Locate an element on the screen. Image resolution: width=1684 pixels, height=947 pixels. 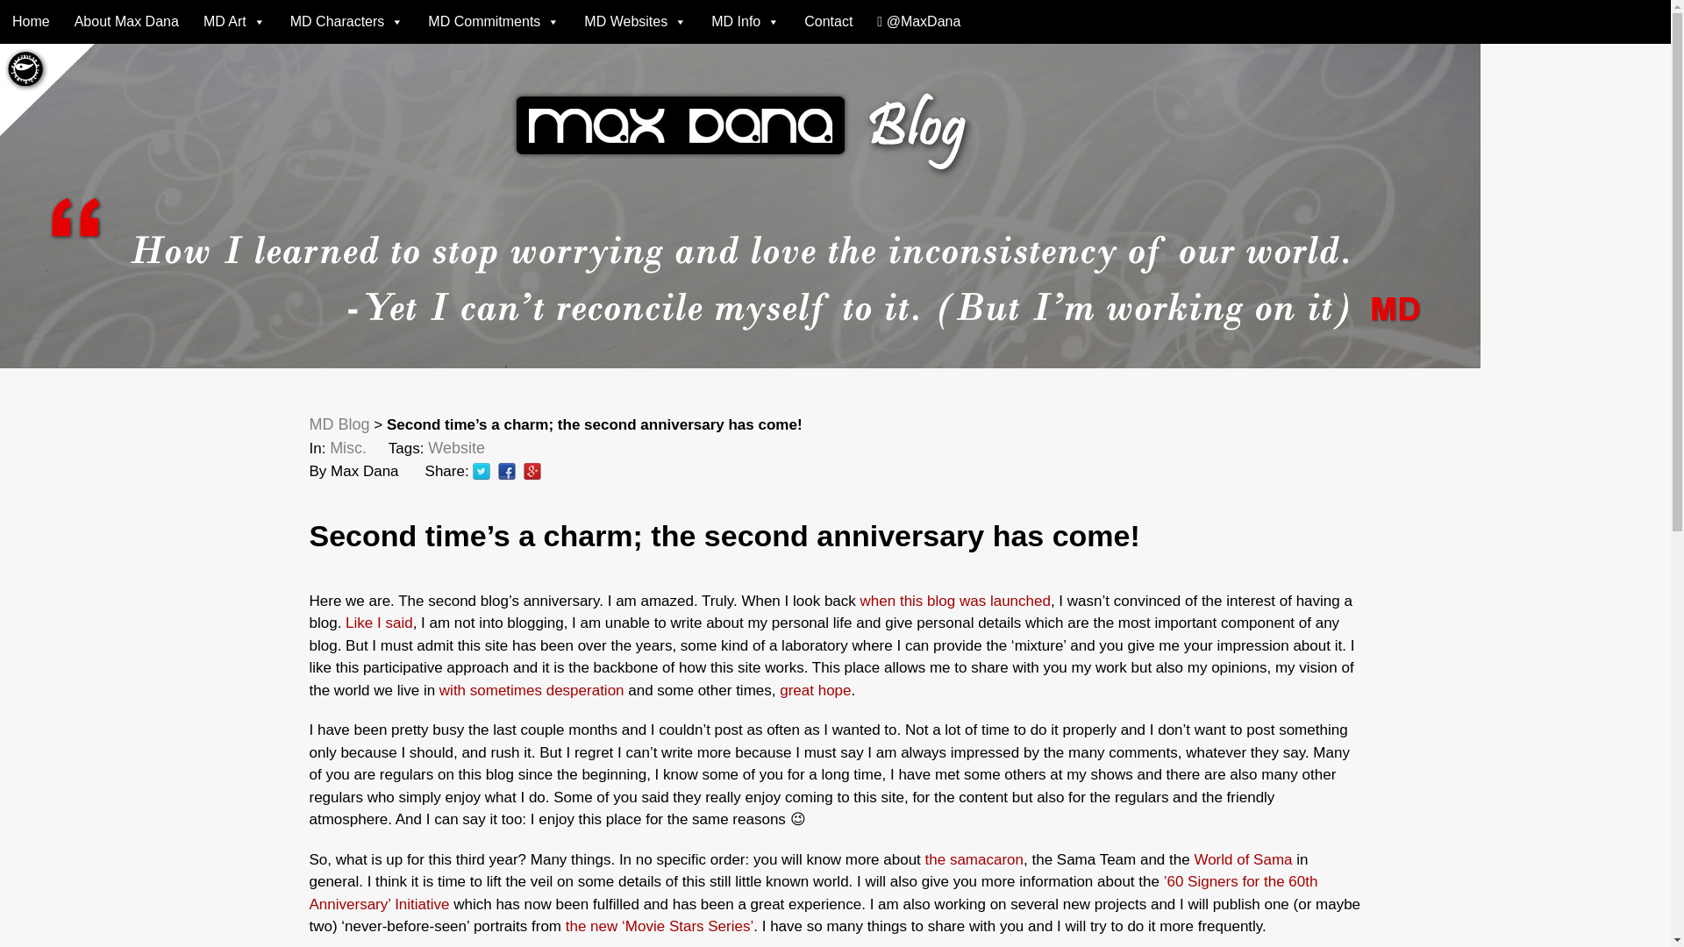
Contact is located at coordinates (828, 21).